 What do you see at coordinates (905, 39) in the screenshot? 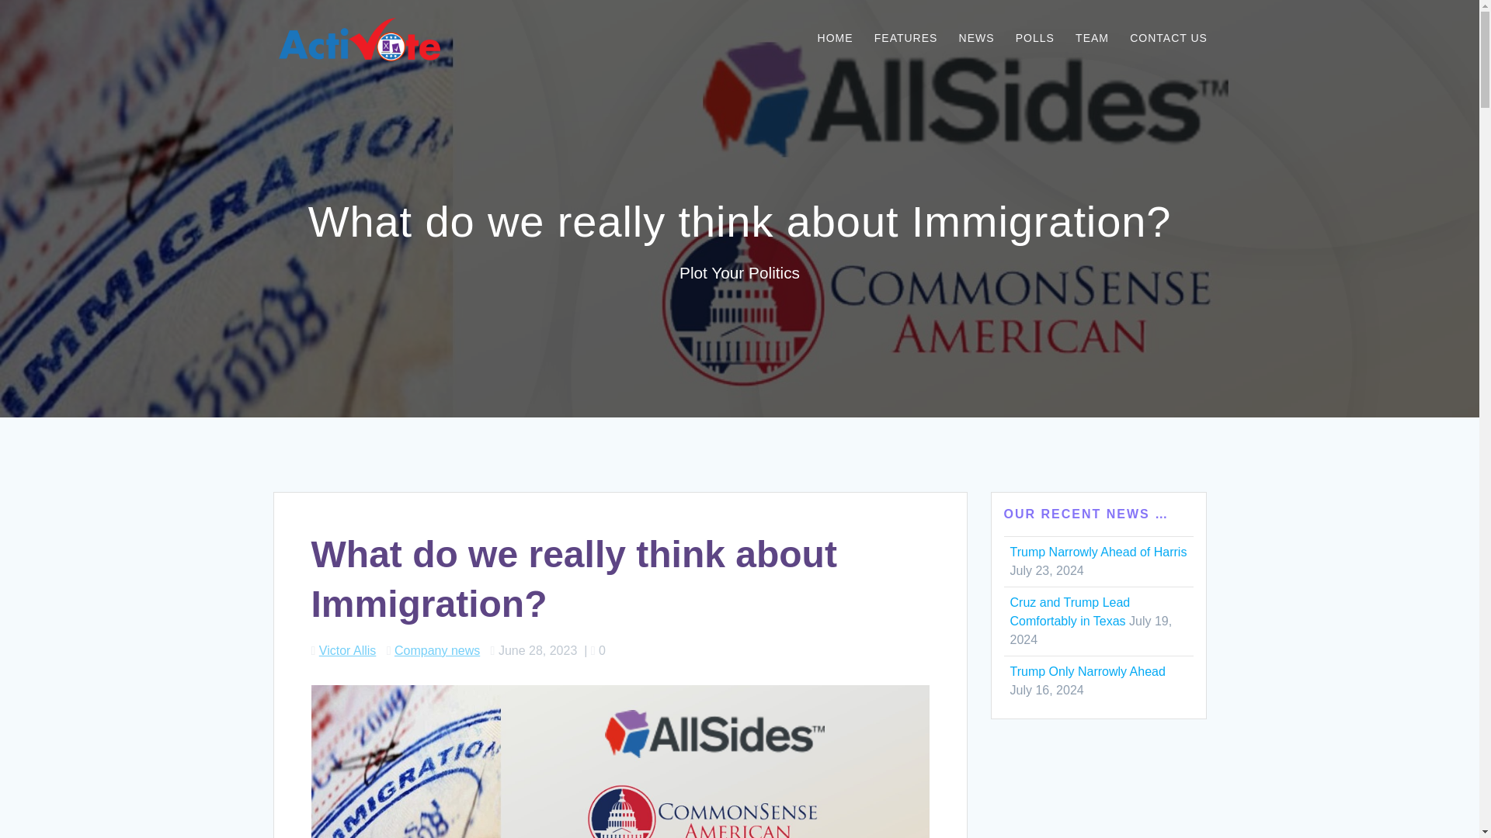
I see `FEATURES` at bounding box center [905, 39].